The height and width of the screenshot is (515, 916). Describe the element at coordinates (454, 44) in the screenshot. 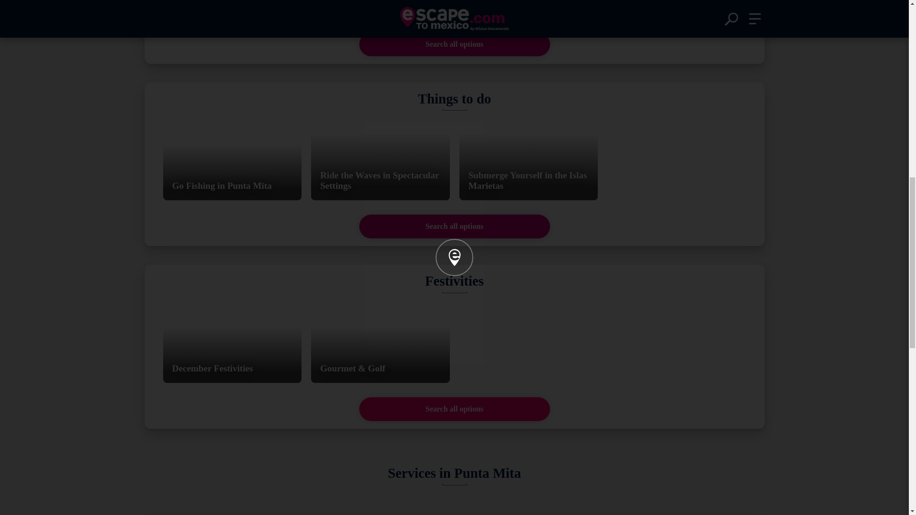

I see `Search all options` at that location.